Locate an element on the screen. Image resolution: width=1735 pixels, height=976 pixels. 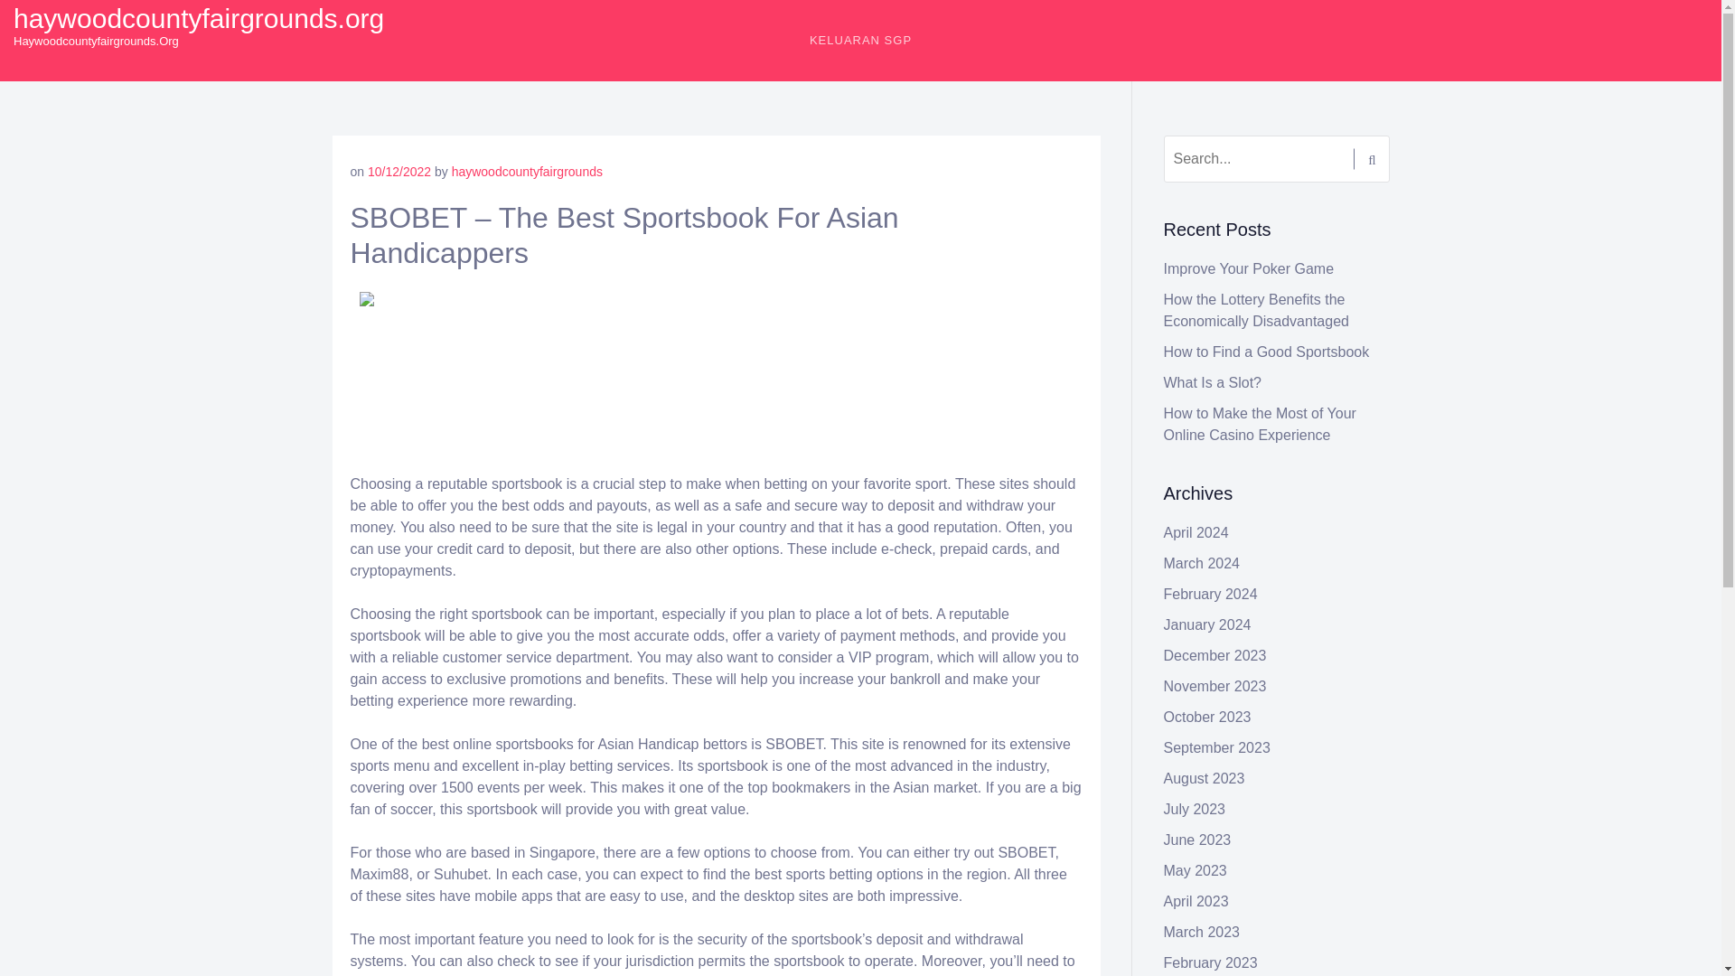
haywoodcountyfairgrounds is located at coordinates (526, 172).